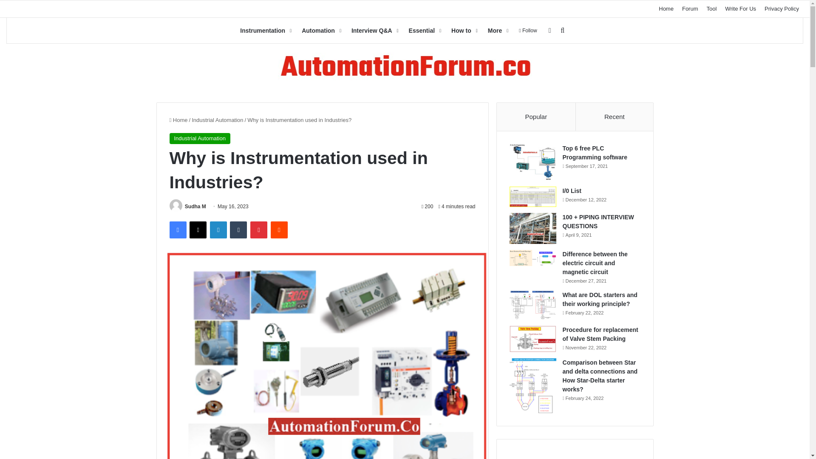 The image size is (816, 459). I want to click on Privacy Policy, so click(782, 9).